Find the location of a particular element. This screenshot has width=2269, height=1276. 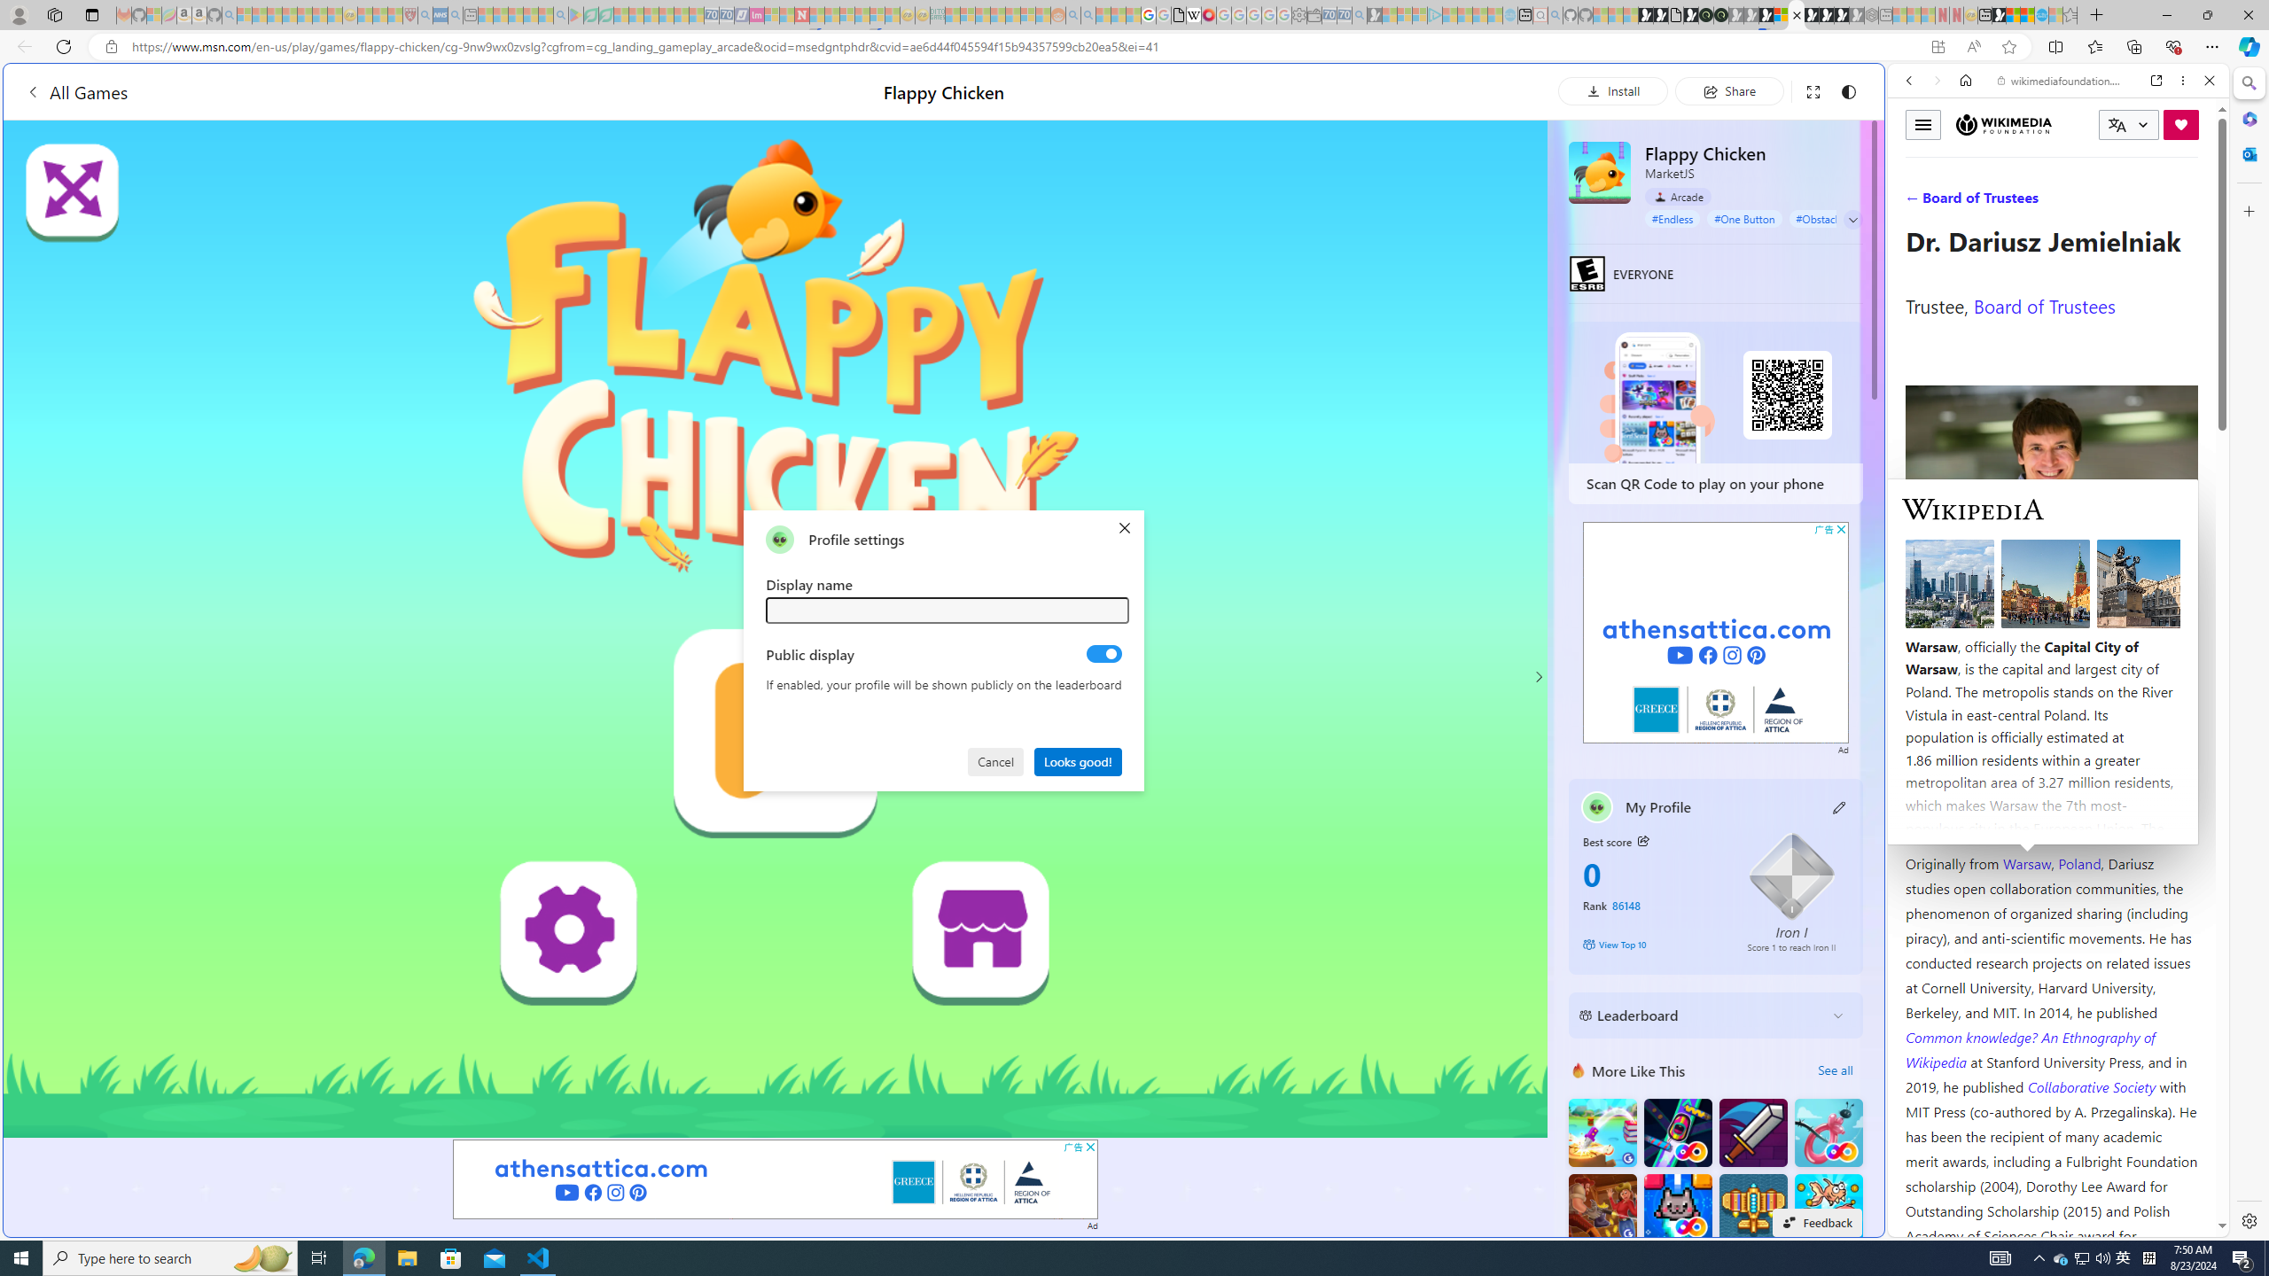

NCL Adult Asthma Inhaler Choice Guideline - Sleeping is located at coordinates (441, 15).